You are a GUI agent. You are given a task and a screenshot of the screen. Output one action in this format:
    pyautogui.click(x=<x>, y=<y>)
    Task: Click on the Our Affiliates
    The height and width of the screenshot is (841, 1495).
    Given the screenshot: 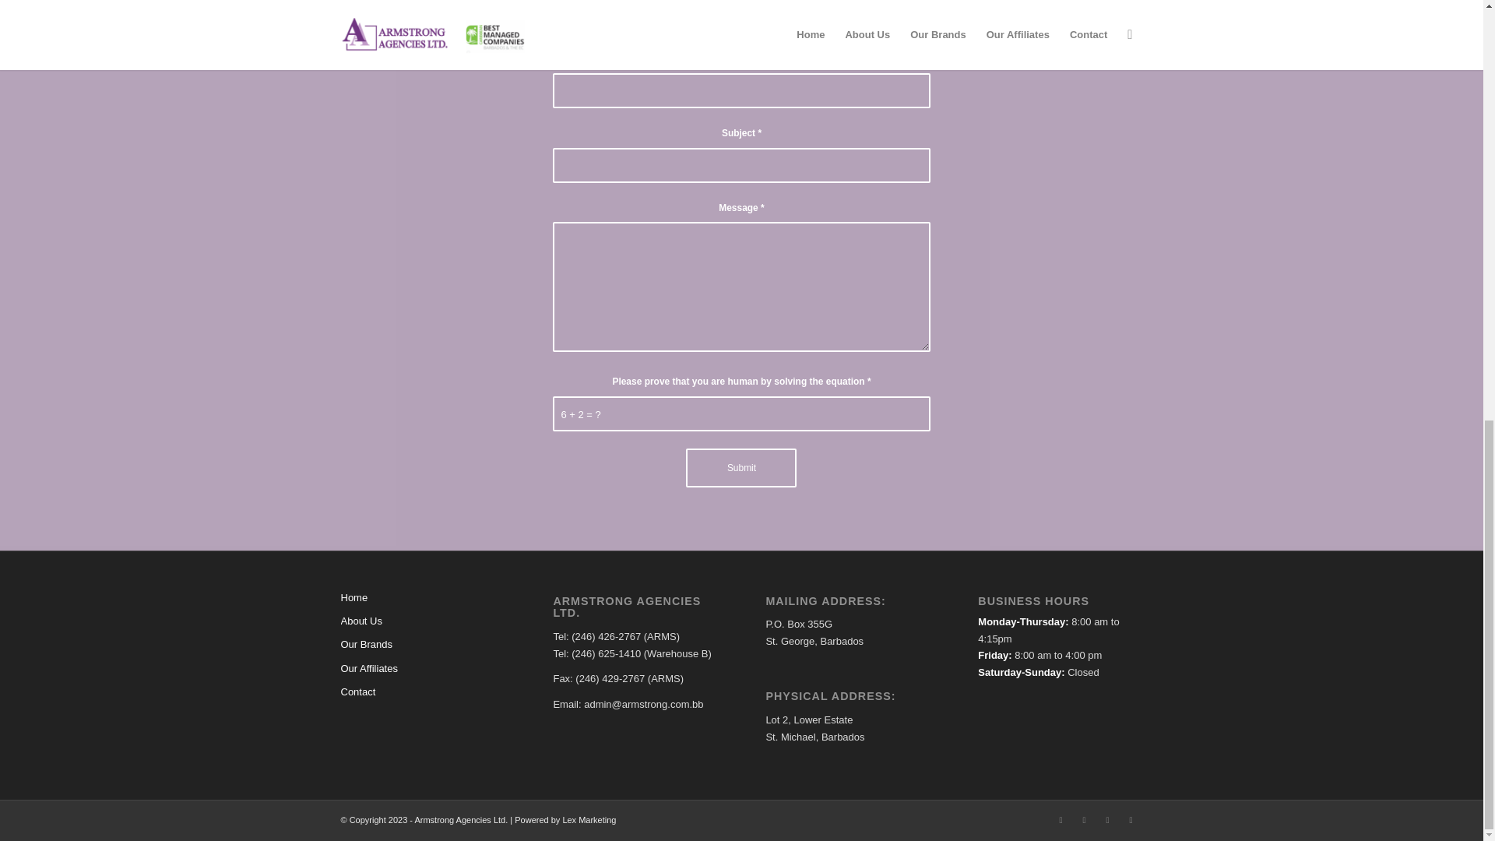 What is the action you would take?
    pyautogui.click(x=422, y=668)
    